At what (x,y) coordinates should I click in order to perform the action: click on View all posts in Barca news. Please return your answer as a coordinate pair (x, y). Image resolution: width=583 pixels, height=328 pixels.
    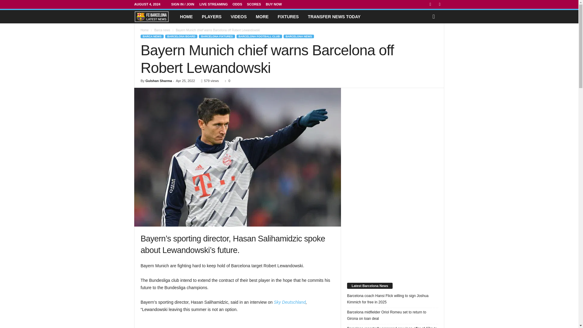
    Looking at the image, I should click on (162, 30).